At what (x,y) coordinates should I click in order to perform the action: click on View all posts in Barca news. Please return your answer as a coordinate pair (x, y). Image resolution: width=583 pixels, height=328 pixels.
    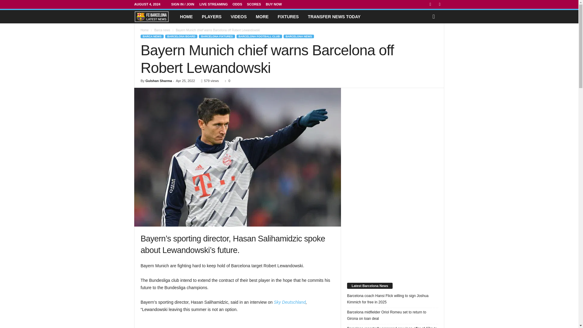
    Looking at the image, I should click on (162, 30).